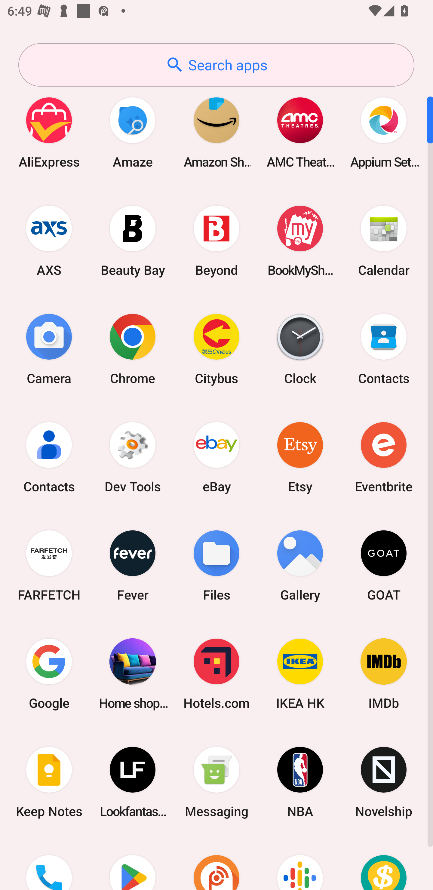  I want to click on Google, so click(49, 674).